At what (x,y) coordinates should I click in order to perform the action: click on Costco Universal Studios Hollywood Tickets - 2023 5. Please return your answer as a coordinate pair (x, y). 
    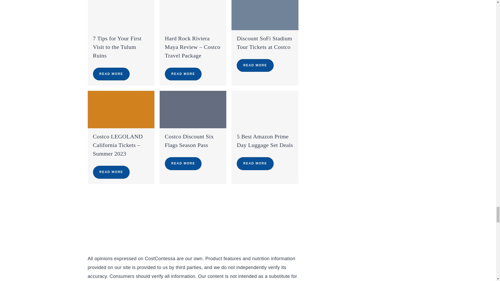
    Looking at the image, I should click on (121, 15).